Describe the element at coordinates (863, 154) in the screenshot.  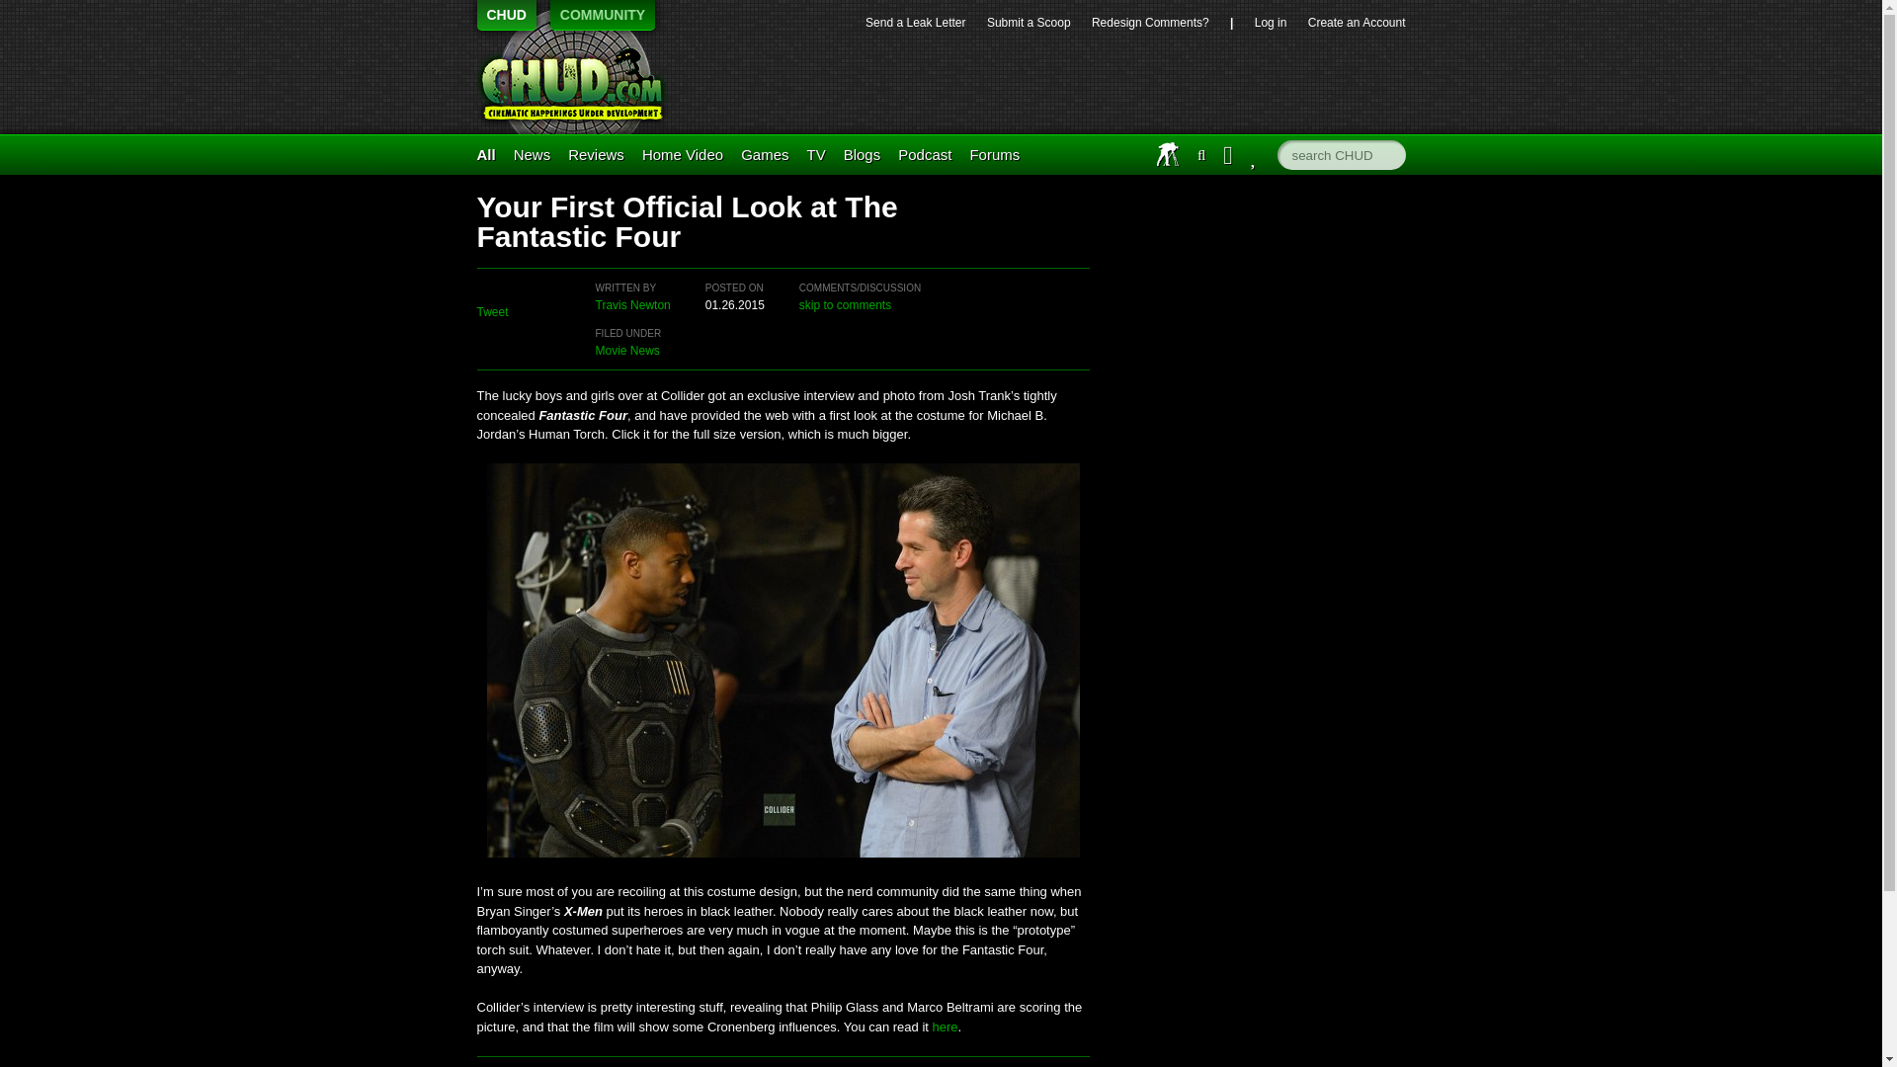
I see `Blogs` at that location.